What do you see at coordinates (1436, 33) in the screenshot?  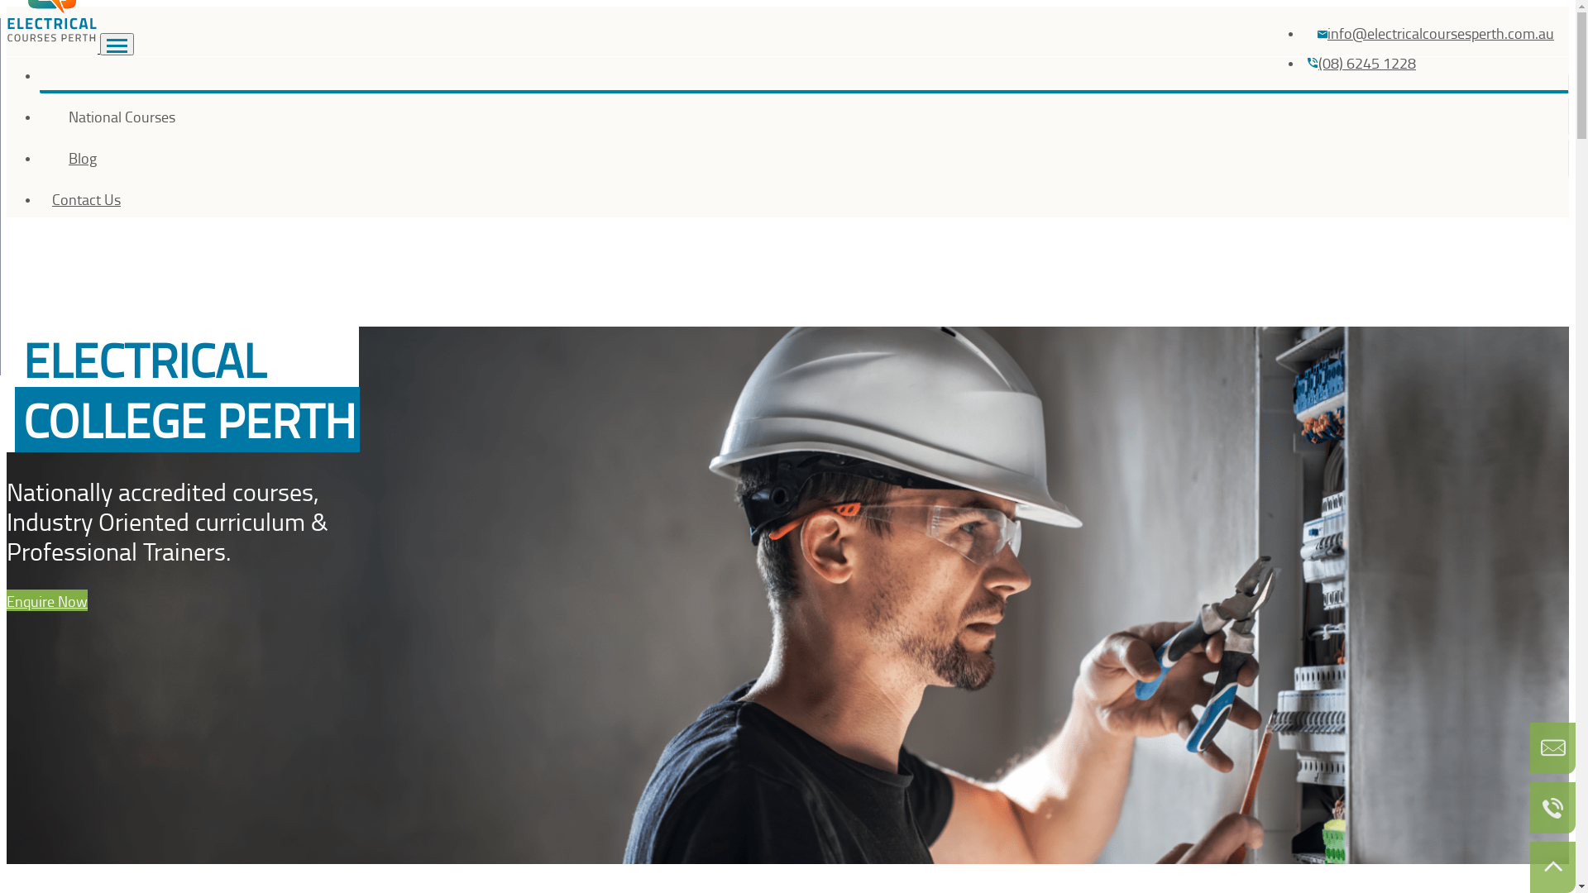 I see `info@electricalcoursesperth.com.au` at bounding box center [1436, 33].